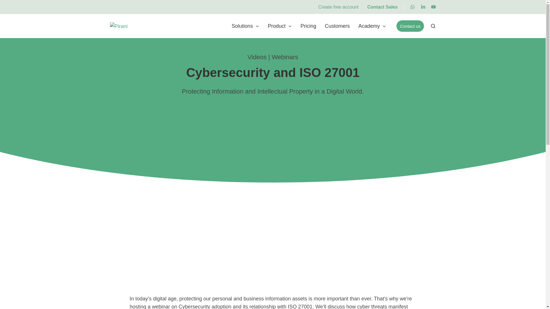  What do you see at coordinates (337, 26) in the screenshot?
I see `Customers` at bounding box center [337, 26].